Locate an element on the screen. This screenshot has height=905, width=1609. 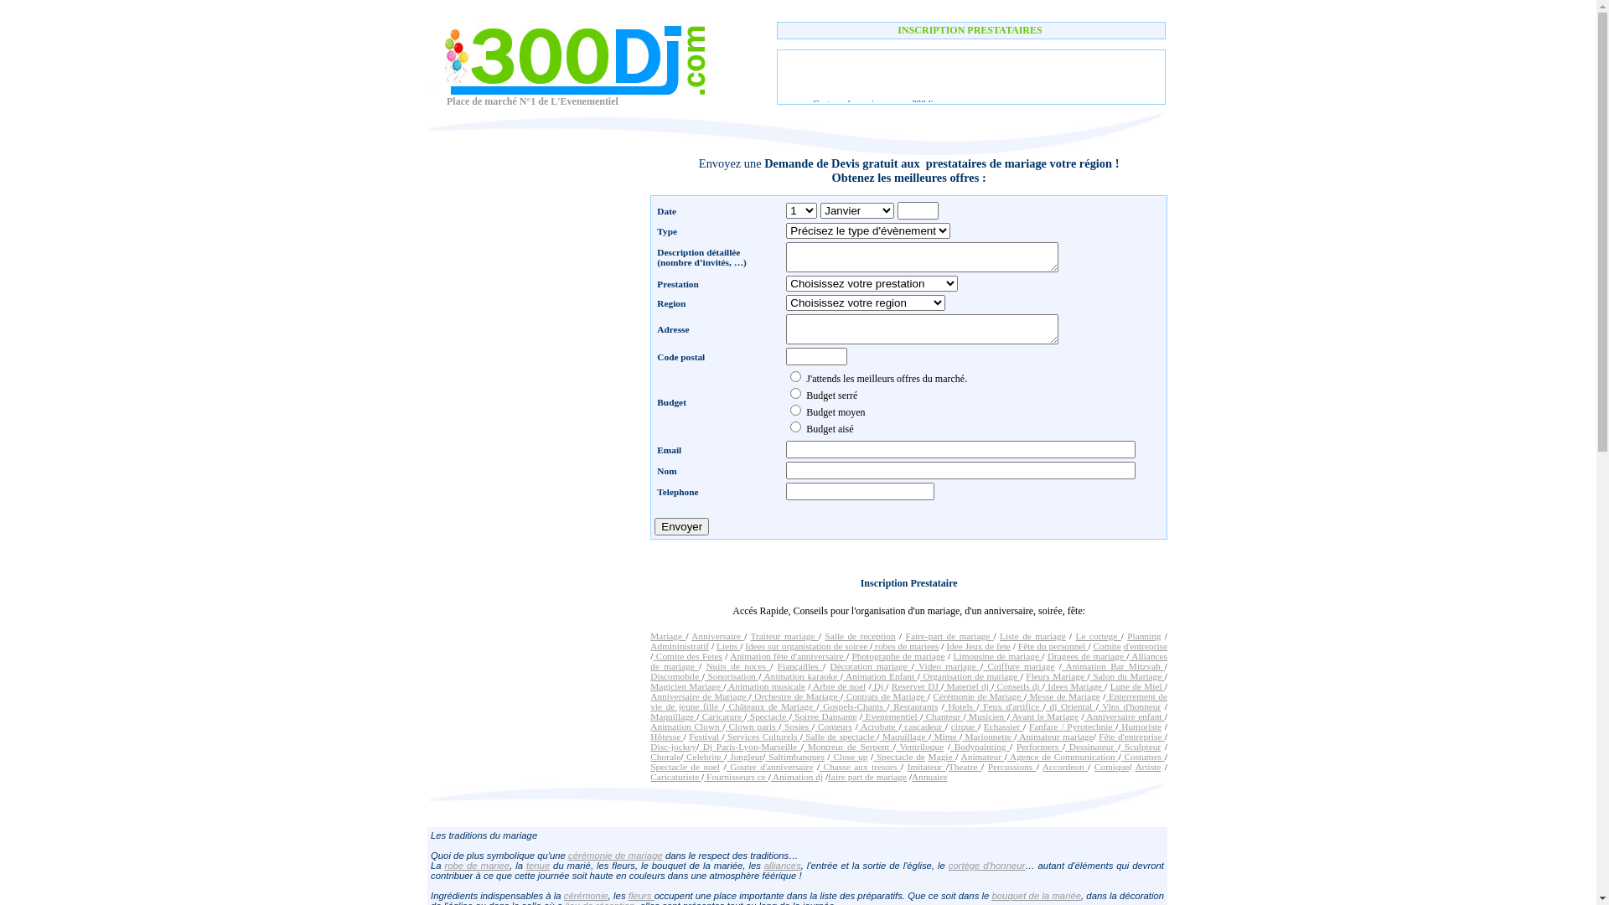
Enterrement de vie de jeune fille is located at coordinates (908, 701).